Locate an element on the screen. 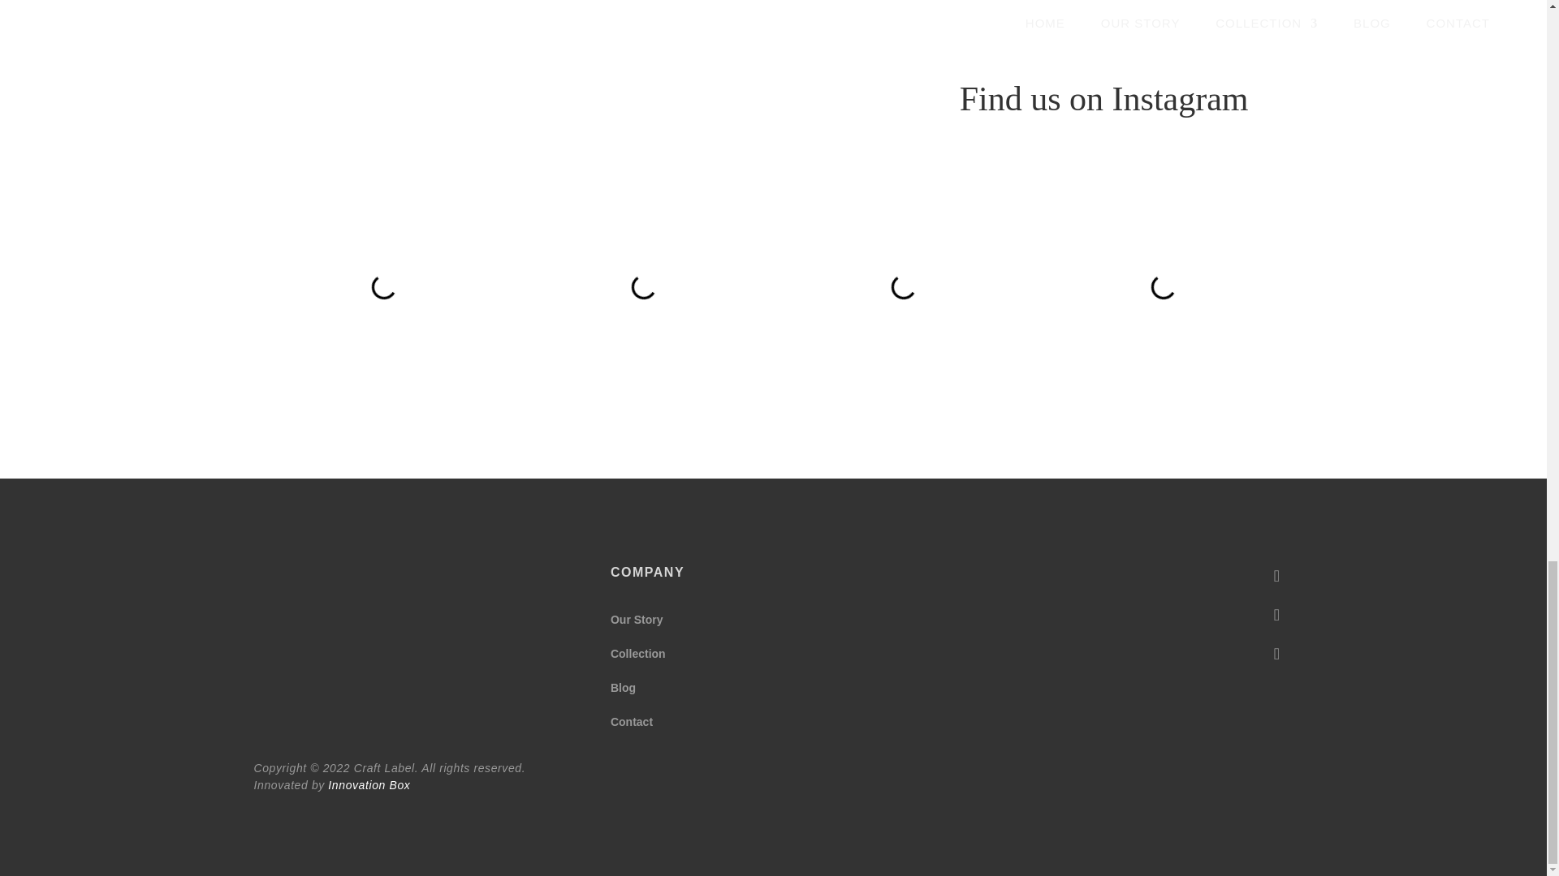 The width and height of the screenshot is (1559, 876). Follow on Facebook is located at coordinates (1276, 576).